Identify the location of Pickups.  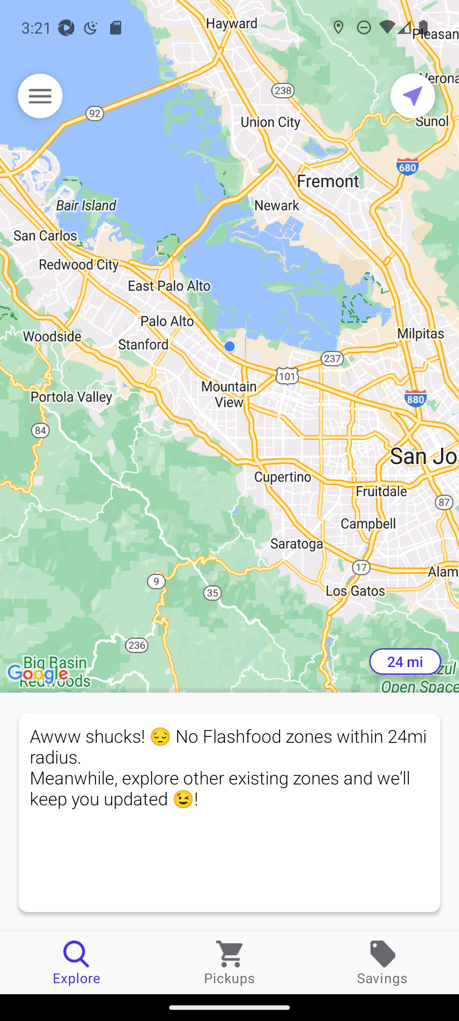
(229, 962).